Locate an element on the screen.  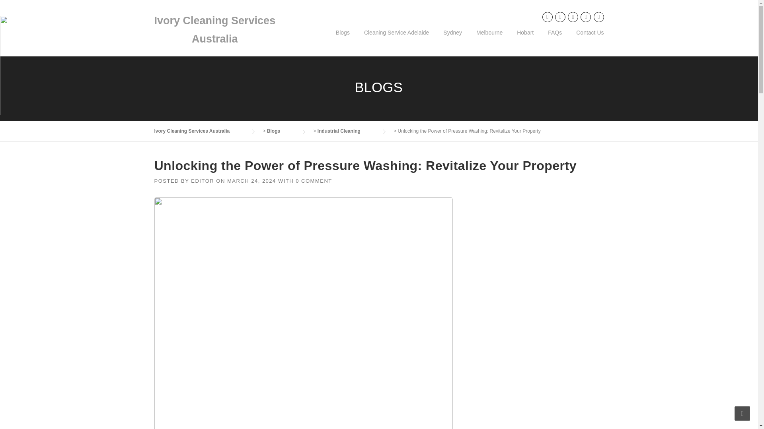
Facebook is located at coordinates (548, 17).